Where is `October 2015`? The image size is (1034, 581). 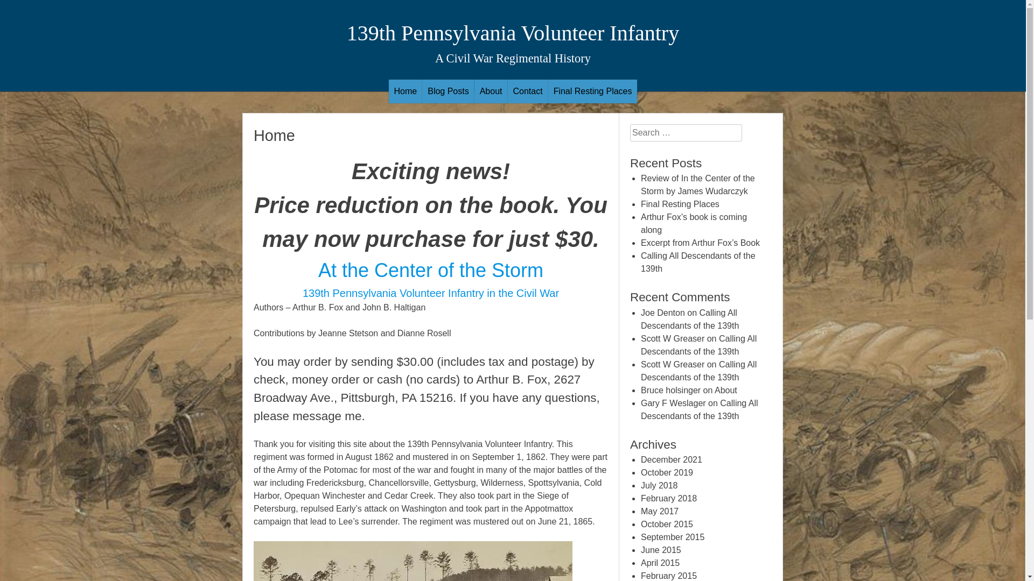 October 2015 is located at coordinates (667, 524).